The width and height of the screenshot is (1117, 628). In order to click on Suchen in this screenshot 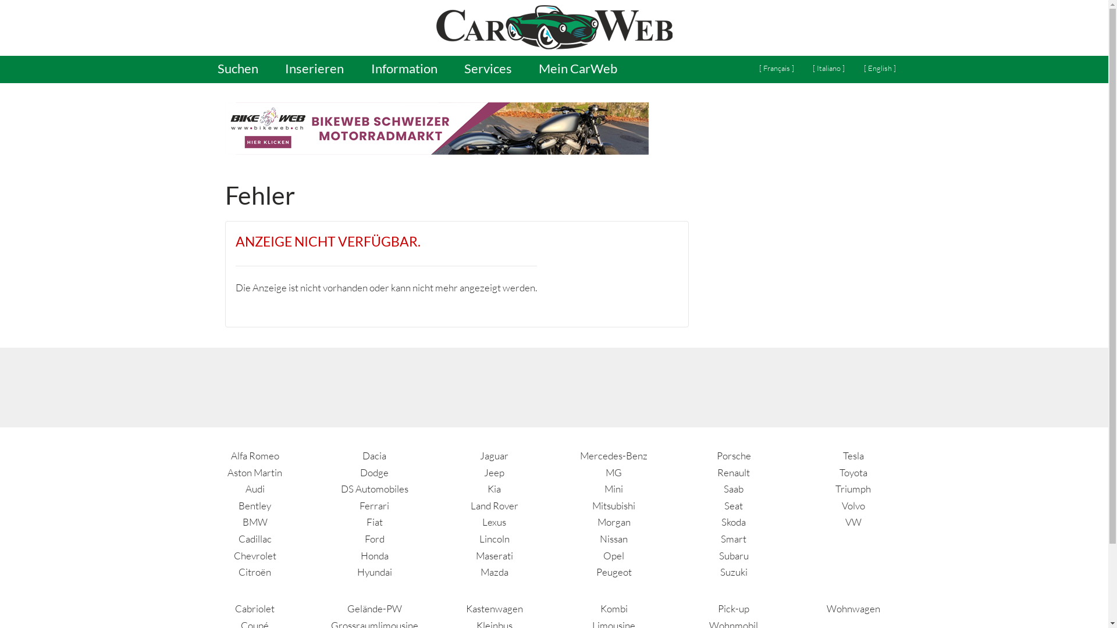, I will do `click(237, 70)`.